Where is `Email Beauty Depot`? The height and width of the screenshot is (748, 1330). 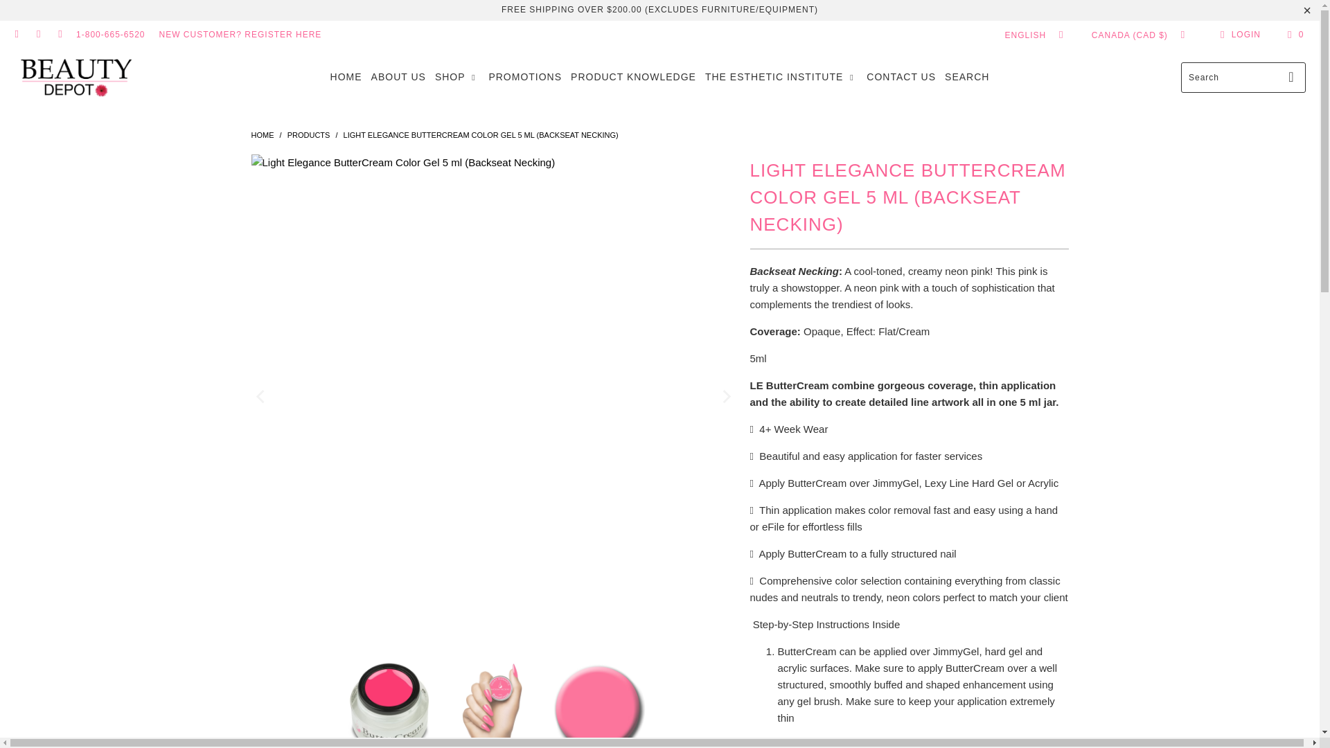 Email Beauty Depot is located at coordinates (60, 35).